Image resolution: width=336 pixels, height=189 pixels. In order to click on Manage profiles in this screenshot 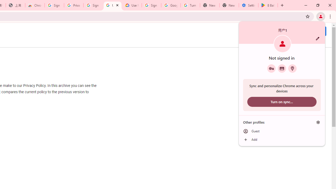, I will do `click(318, 122)`.